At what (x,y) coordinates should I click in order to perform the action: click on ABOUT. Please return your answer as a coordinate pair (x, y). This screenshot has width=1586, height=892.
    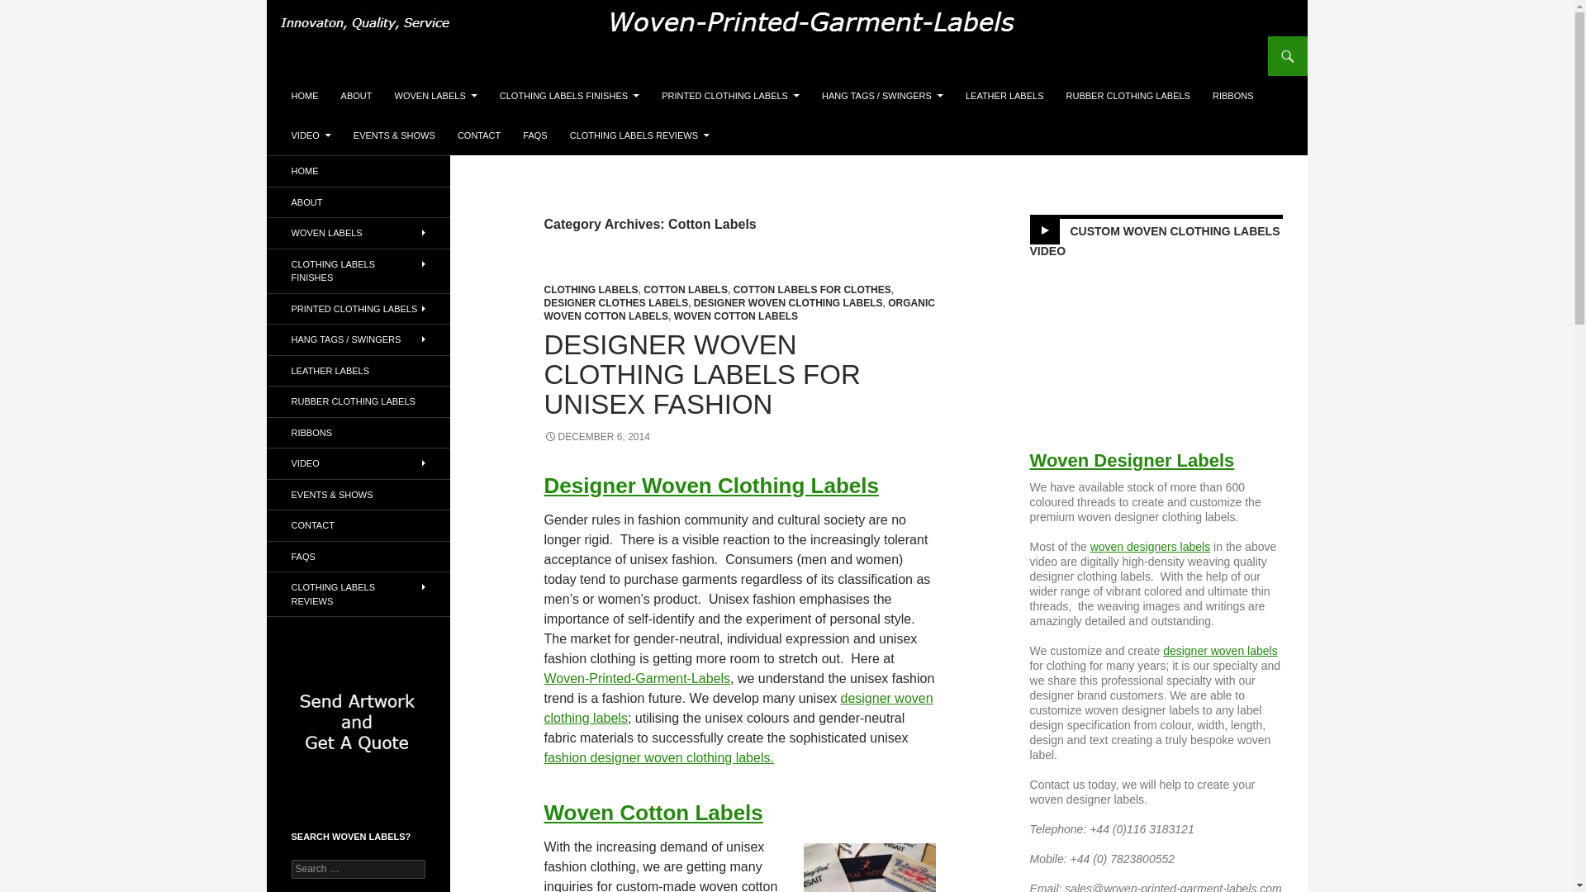
    Looking at the image, I should click on (357, 96).